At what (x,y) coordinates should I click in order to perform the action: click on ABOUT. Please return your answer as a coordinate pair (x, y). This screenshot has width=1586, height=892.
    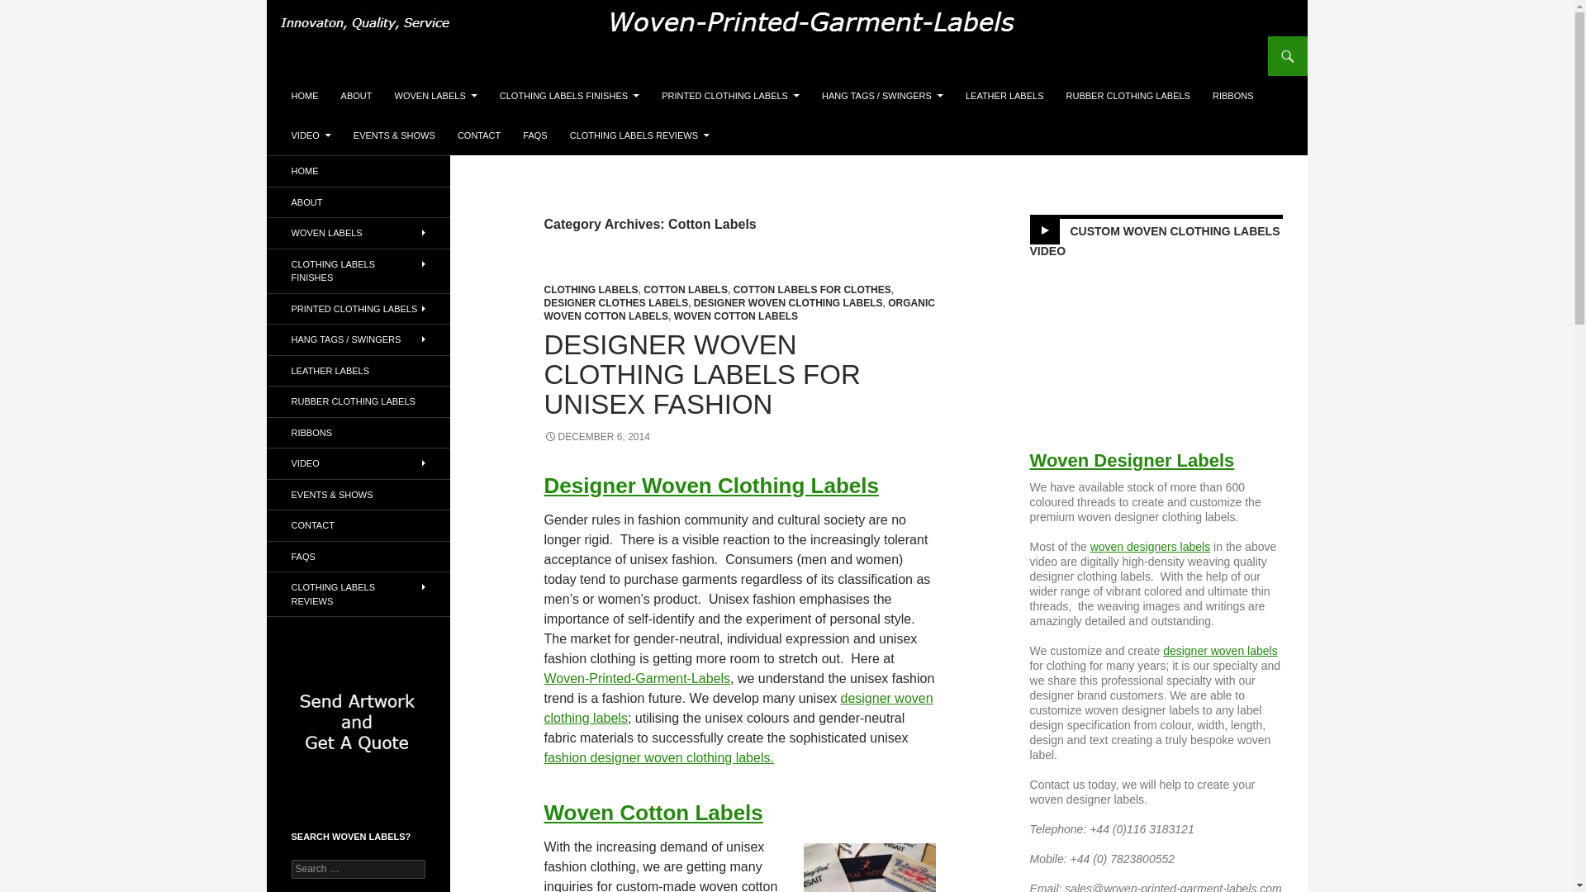
    Looking at the image, I should click on (357, 96).